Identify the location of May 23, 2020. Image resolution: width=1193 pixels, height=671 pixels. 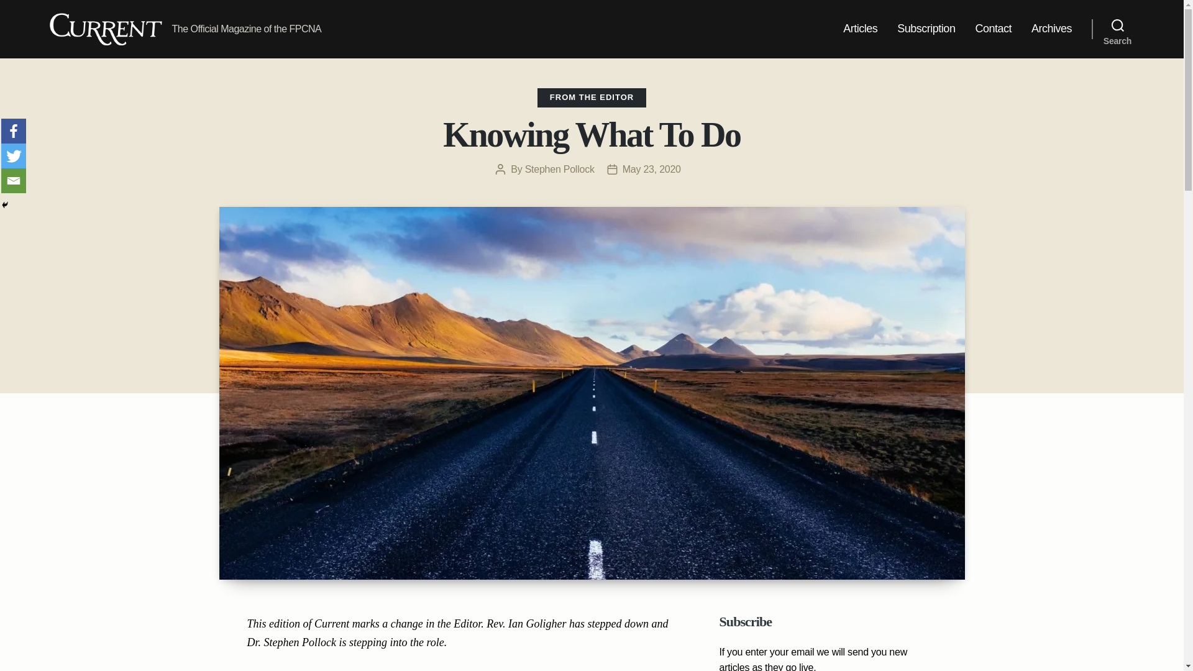
(652, 169).